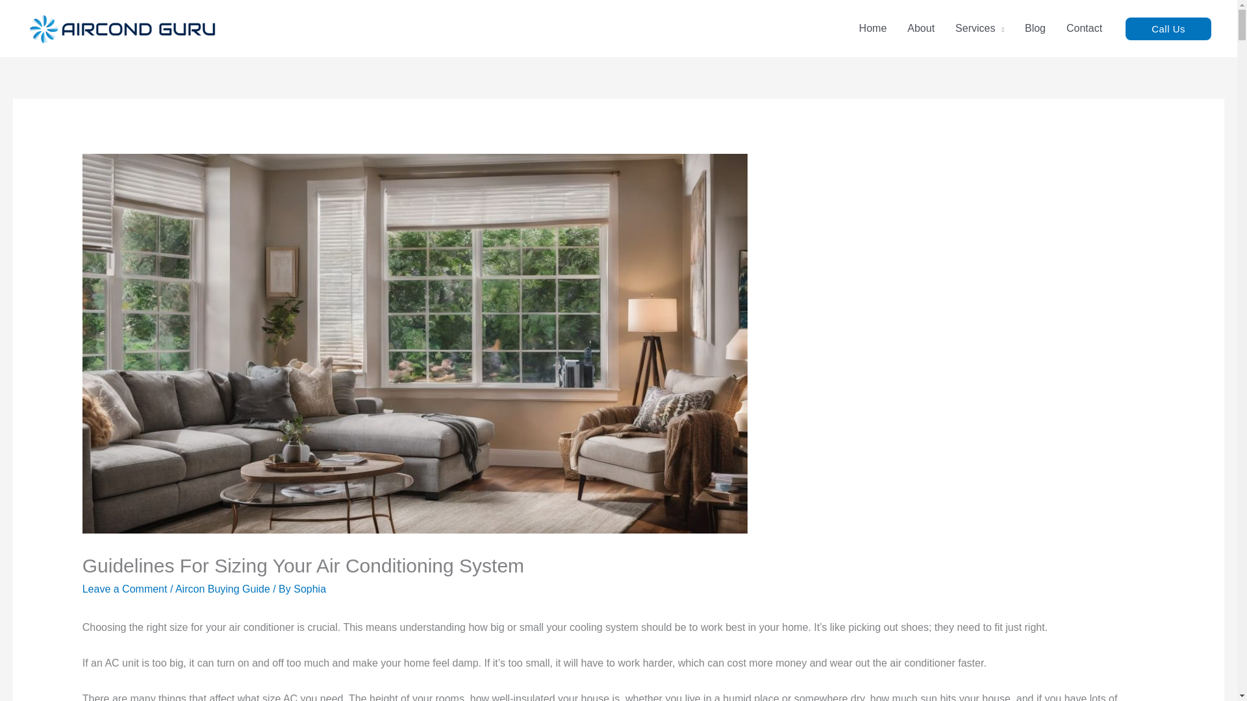  I want to click on View all posts by Sophia, so click(309, 588).